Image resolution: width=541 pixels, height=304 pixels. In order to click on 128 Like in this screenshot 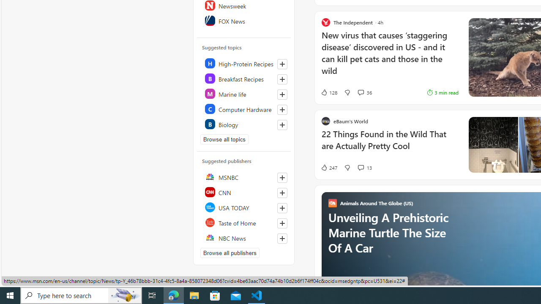, I will do `click(329, 92)`.